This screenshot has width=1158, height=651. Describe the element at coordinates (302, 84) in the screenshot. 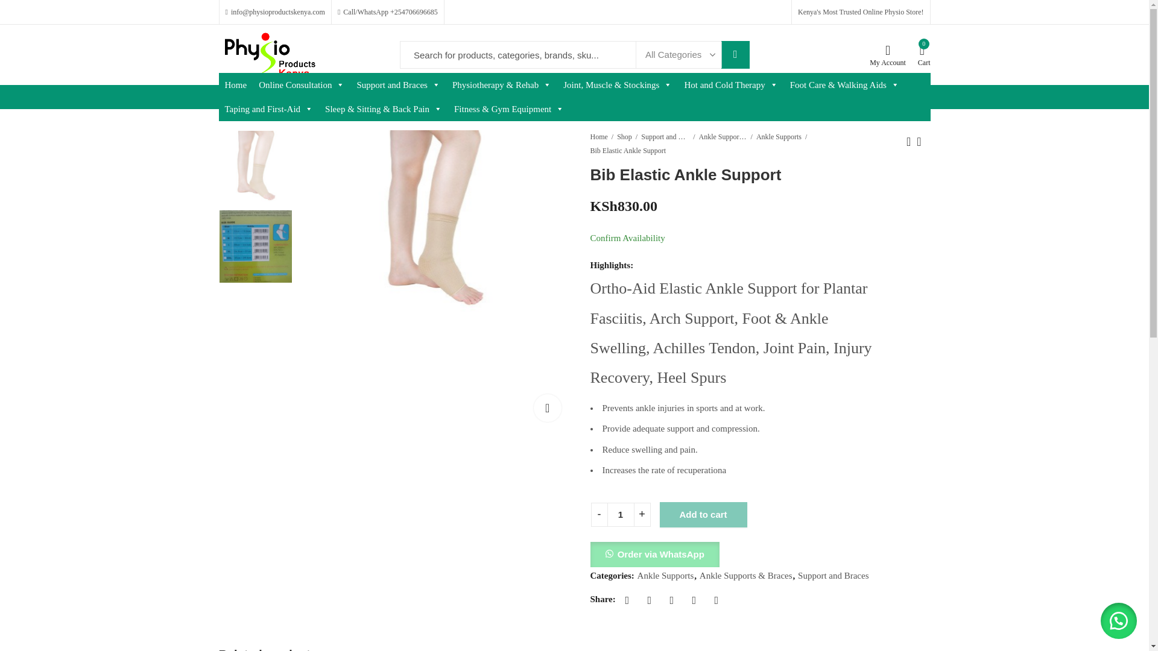

I see `Online Consultation` at that location.